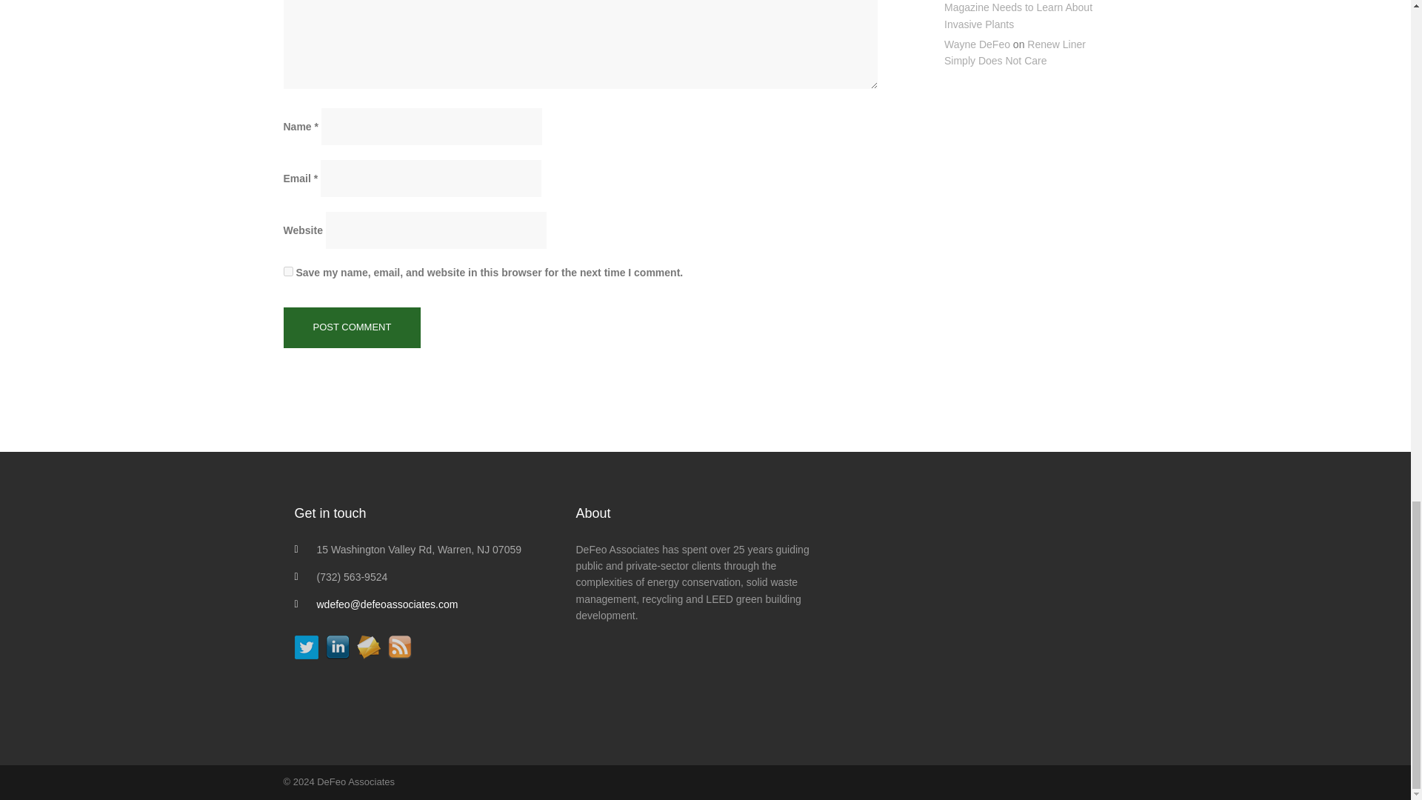  I want to click on Wayne Defeo on LEED-certified structures and Hurricane Sandy, so click(987, 601).